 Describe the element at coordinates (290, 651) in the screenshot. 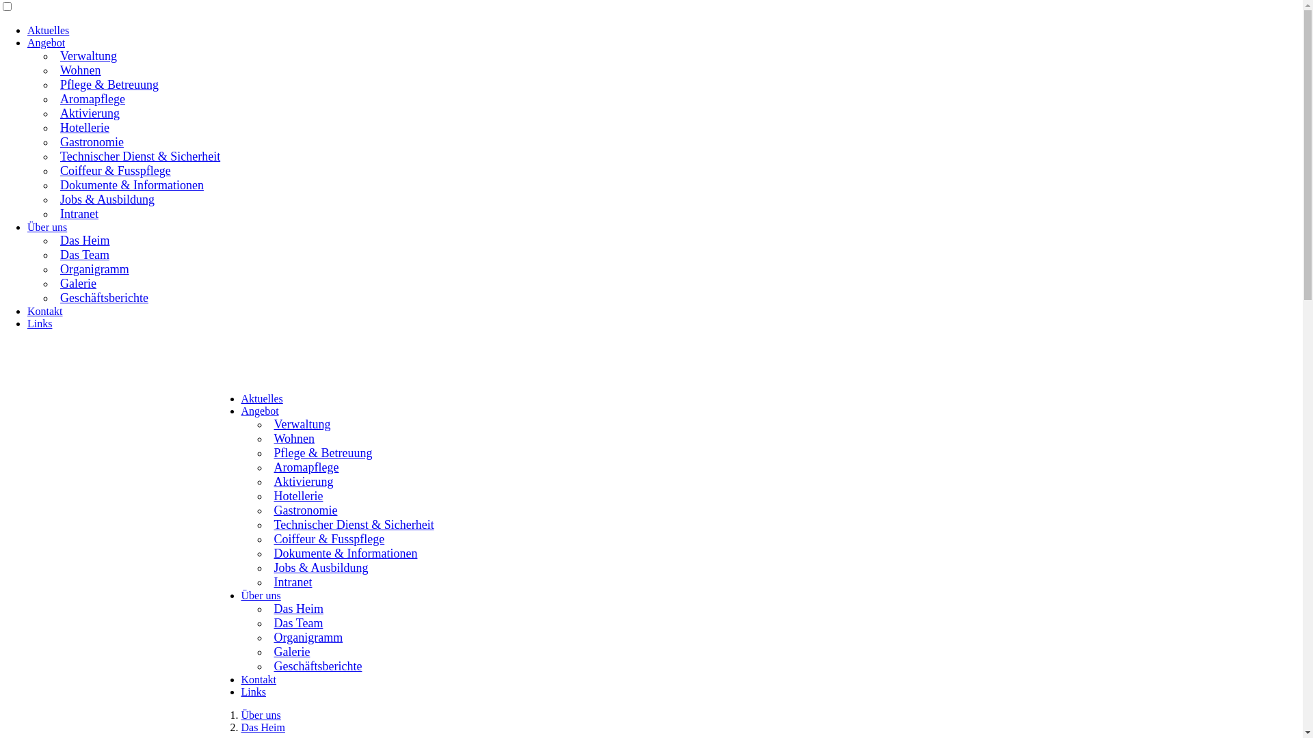

I see `Galerie` at that location.